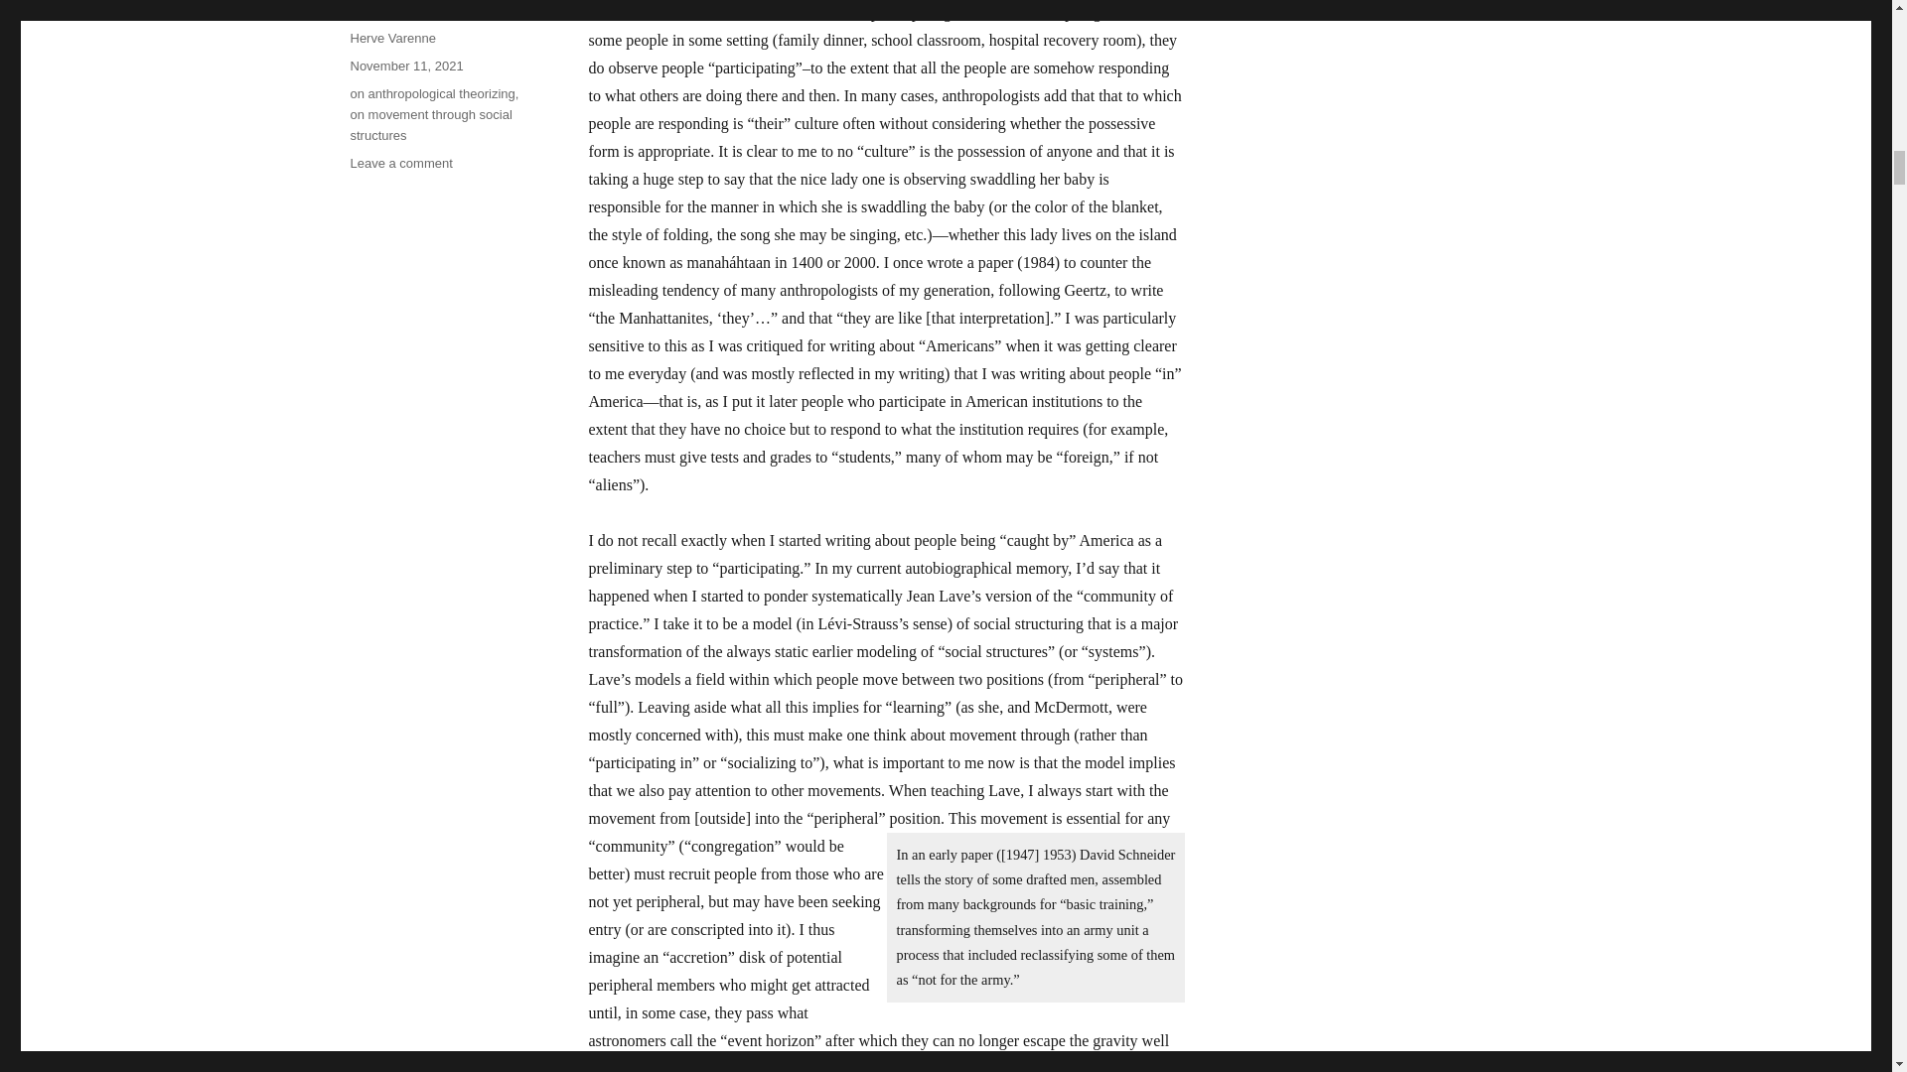  What do you see at coordinates (431, 93) in the screenshot?
I see `on anthropological theorizing` at bounding box center [431, 93].